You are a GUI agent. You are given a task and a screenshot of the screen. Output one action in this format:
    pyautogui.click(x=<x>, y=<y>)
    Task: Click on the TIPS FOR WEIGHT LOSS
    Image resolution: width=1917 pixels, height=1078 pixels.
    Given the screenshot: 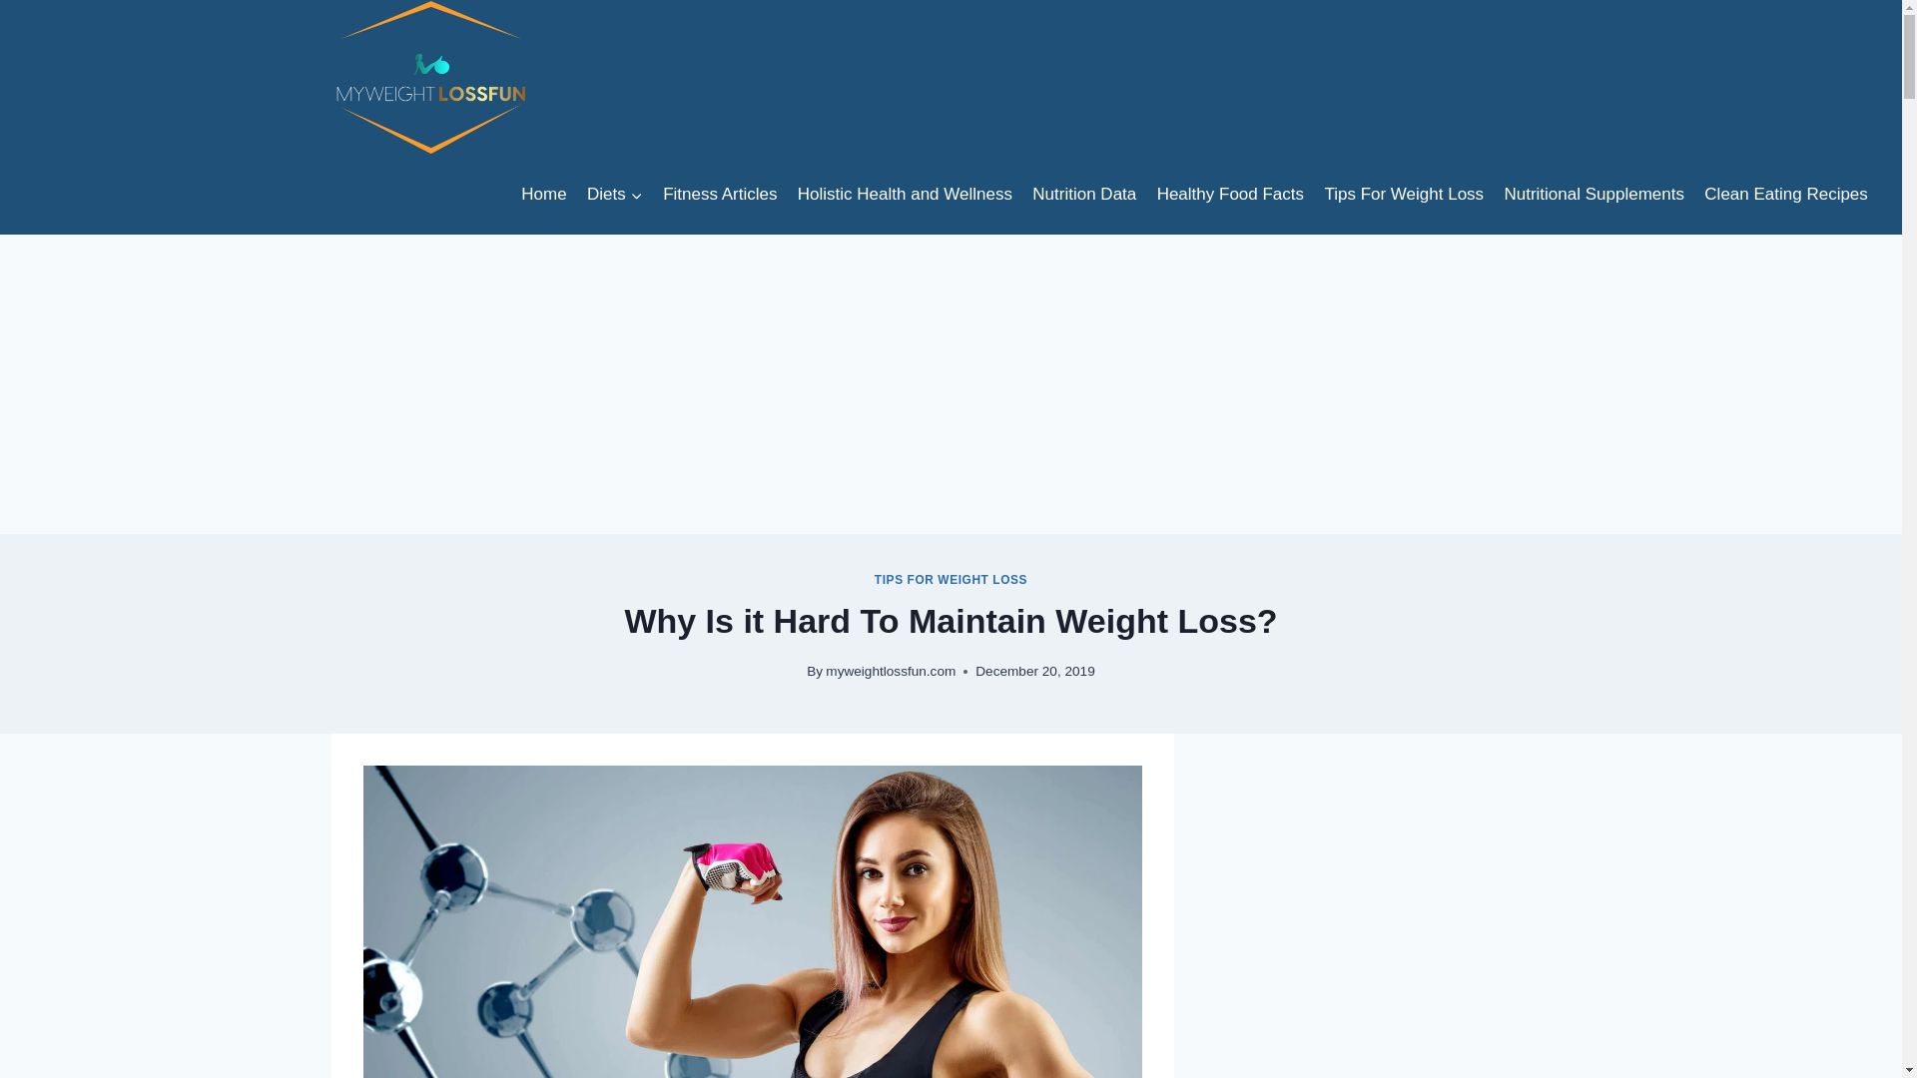 What is the action you would take?
    pyautogui.click(x=951, y=579)
    